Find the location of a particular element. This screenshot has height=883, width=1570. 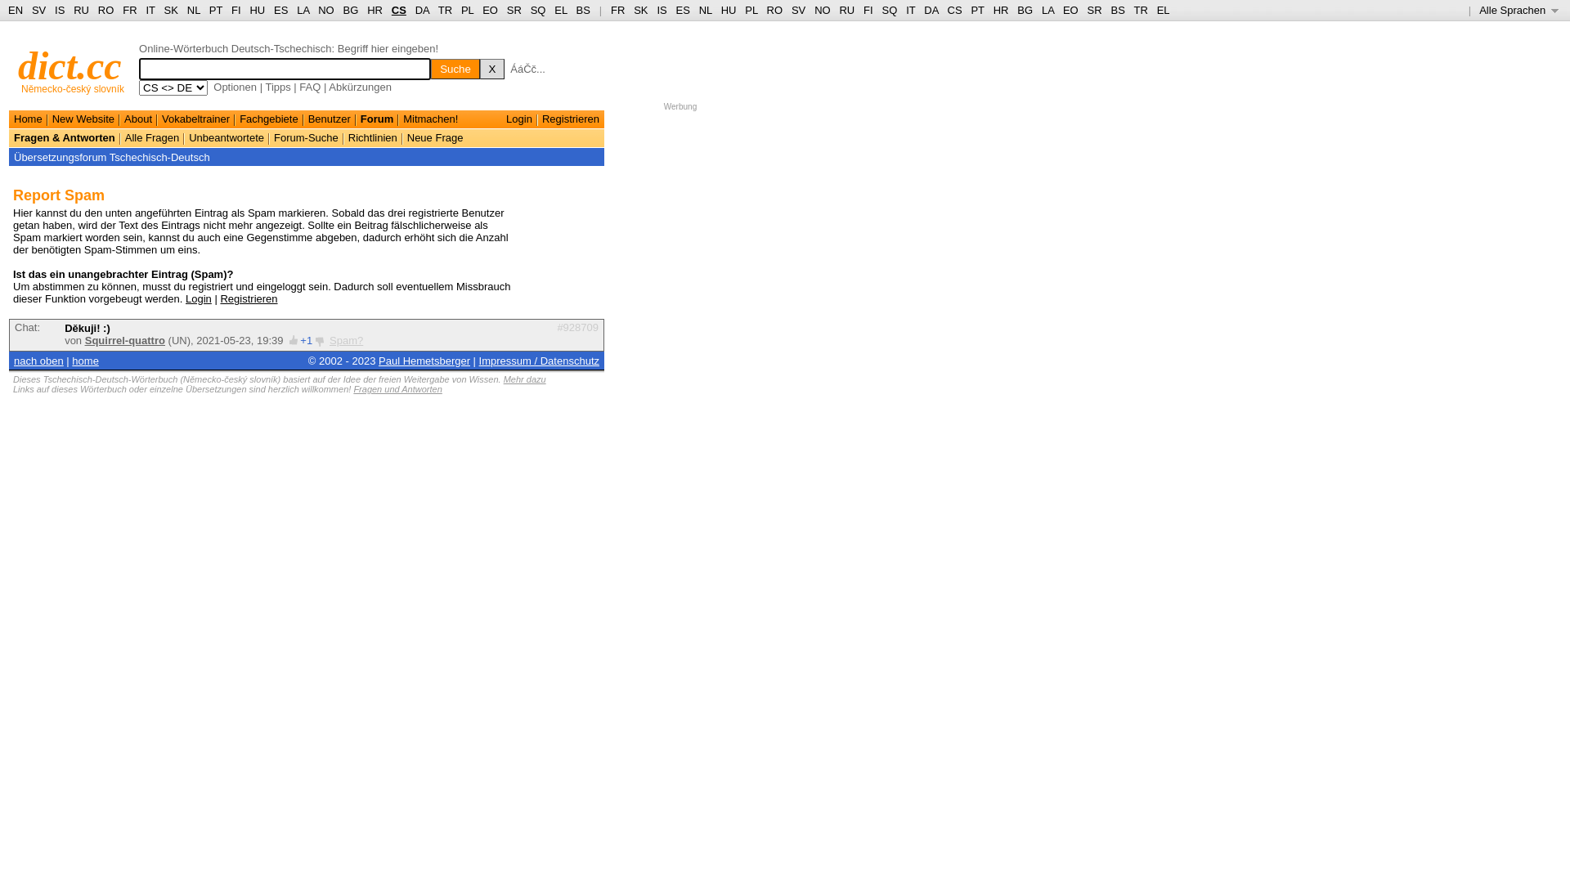

PT is located at coordinates (216, 10).